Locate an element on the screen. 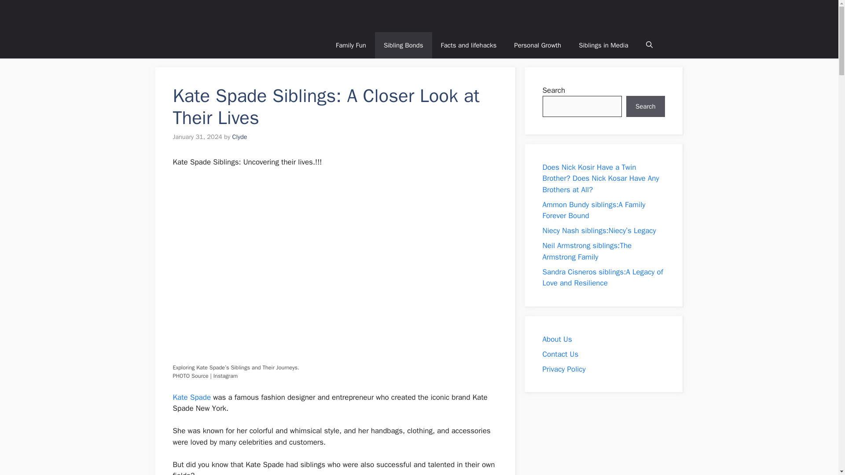 This screenshot has height=475, width=845. Siblingspedia is located at coordinates (571, 16).